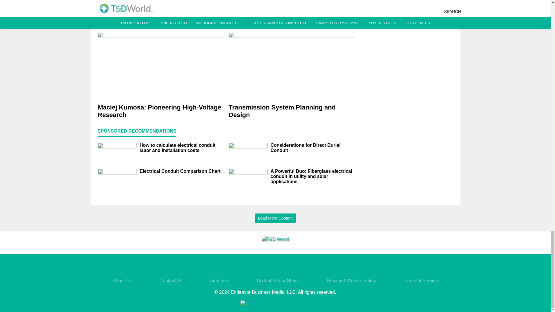 The image size is (555, 312). What do you see at coordinates (313, 148) in the screenshot?
I see `Considerations for Direct Burial Conduit` at bounding box center [313, 148].